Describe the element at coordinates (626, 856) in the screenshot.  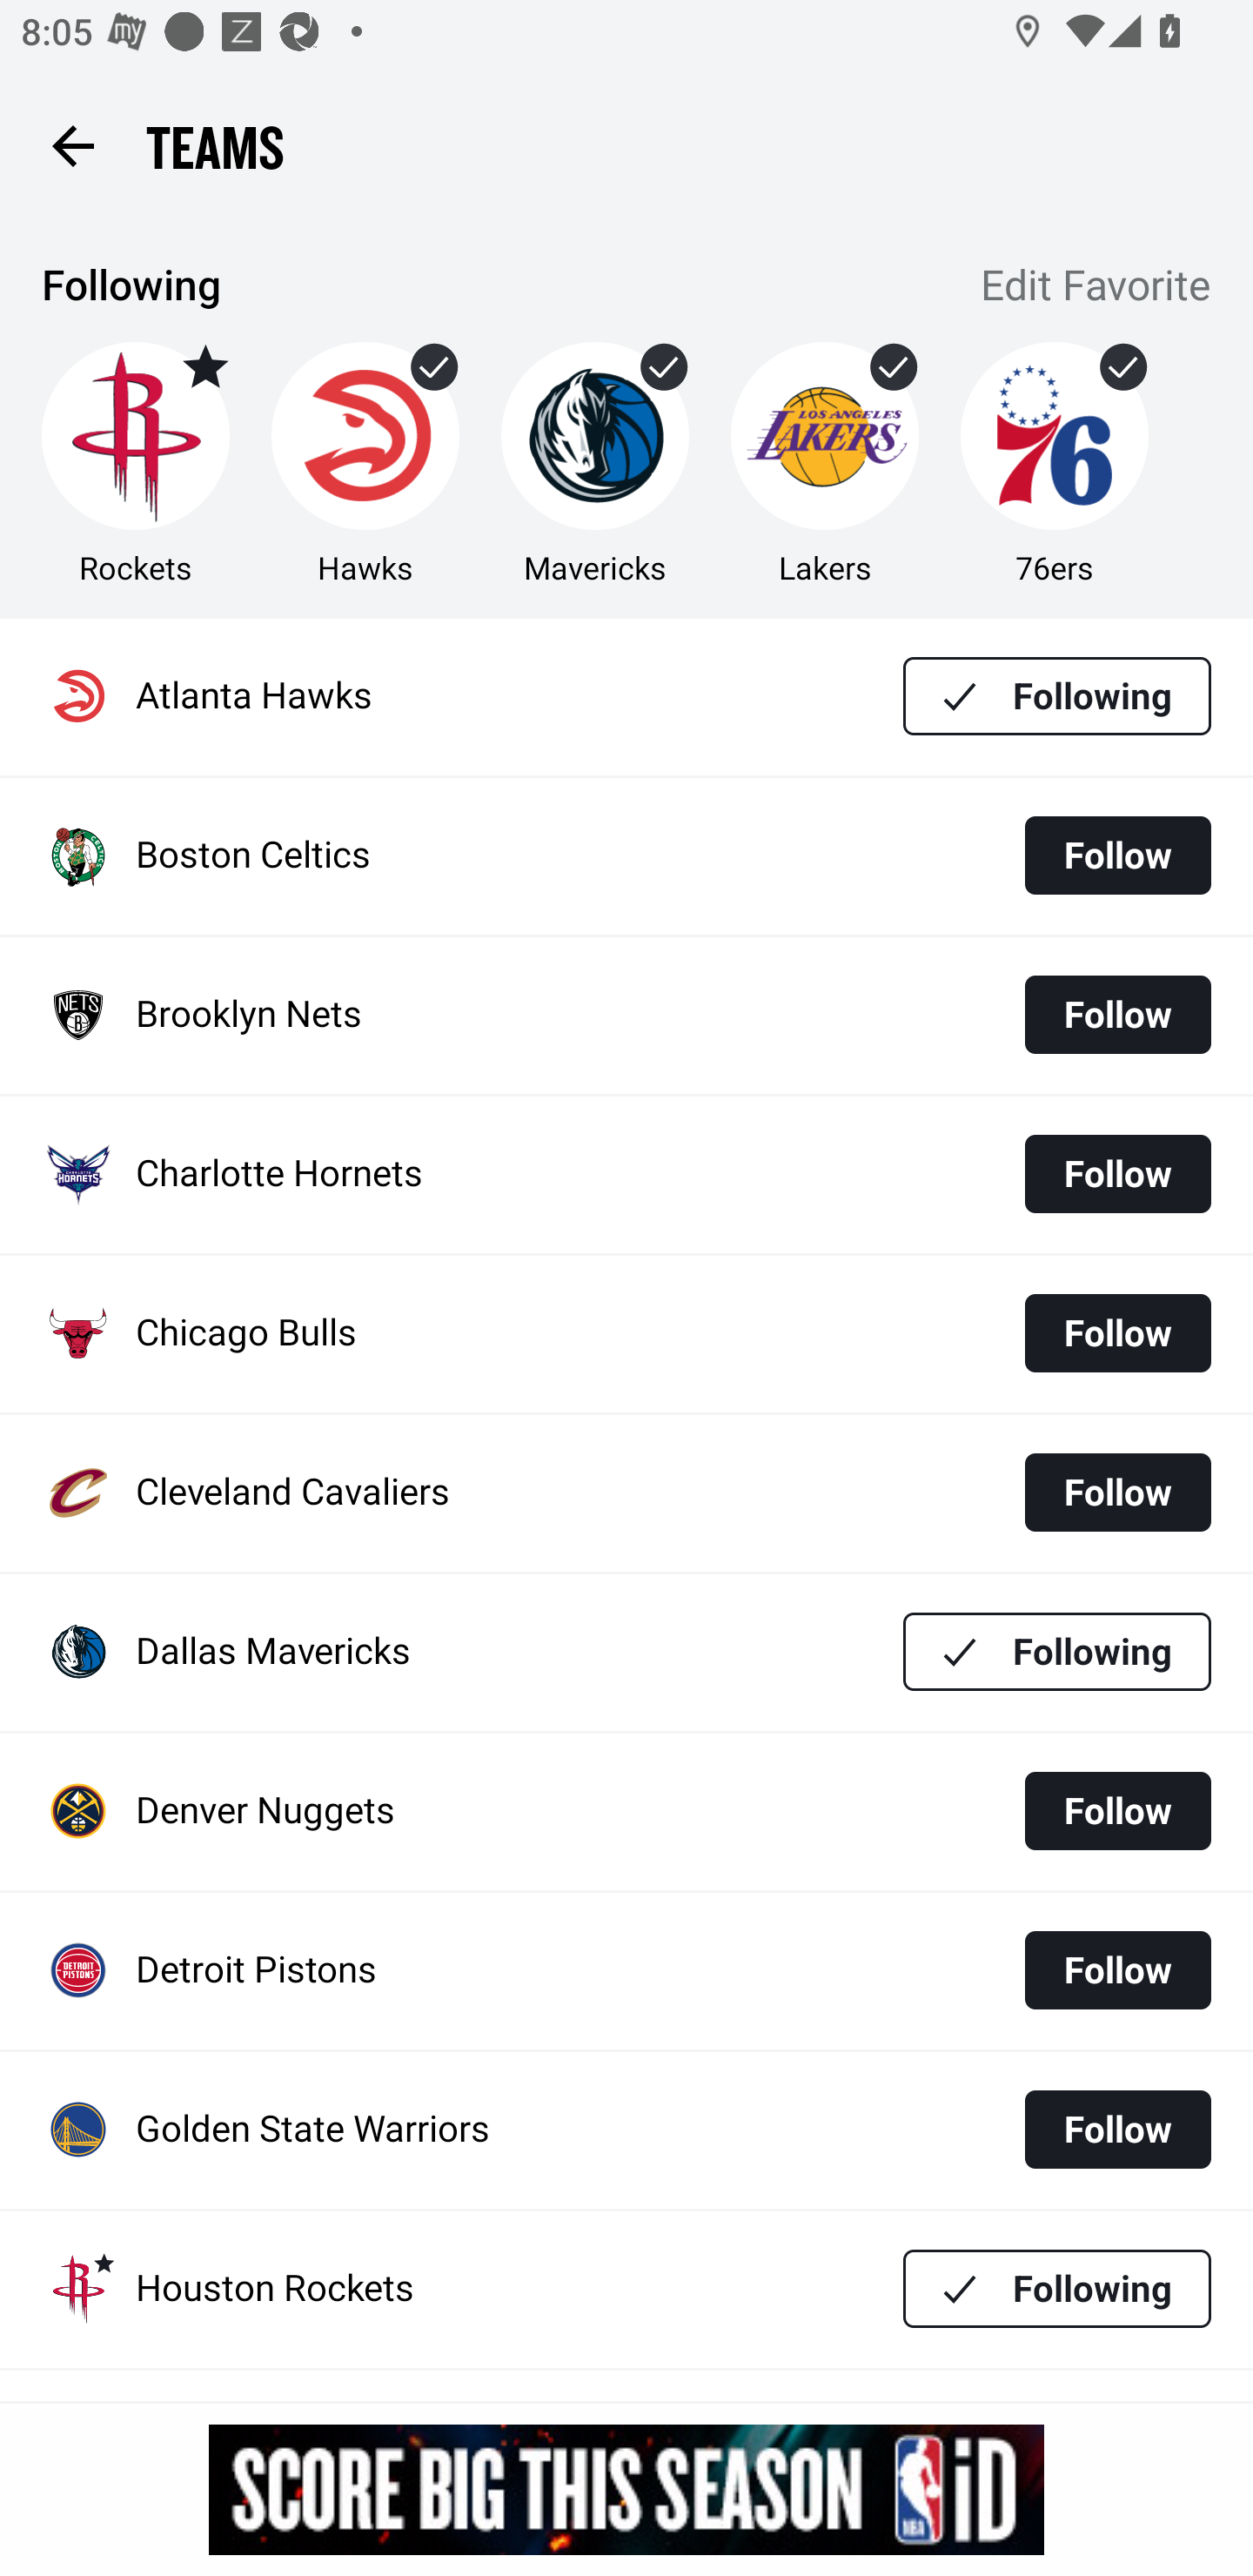
I see `Boston Celtics Follow` at that location.